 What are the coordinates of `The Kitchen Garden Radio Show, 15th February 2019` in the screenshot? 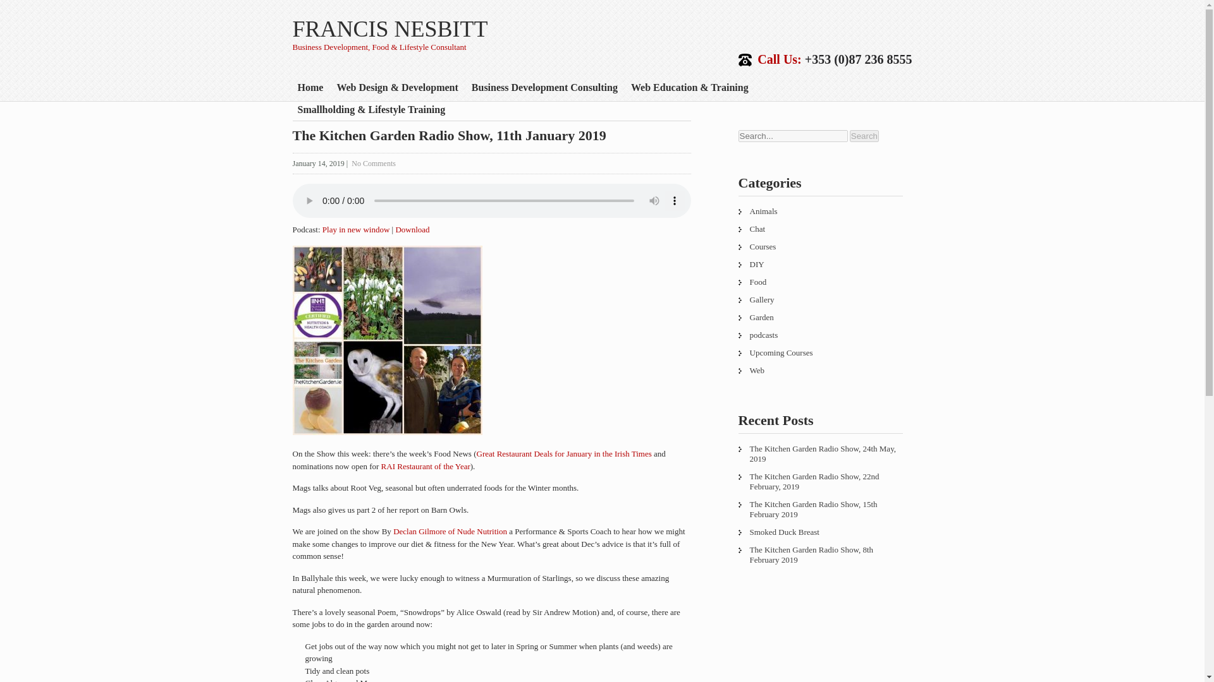 It's located at (821, 510).